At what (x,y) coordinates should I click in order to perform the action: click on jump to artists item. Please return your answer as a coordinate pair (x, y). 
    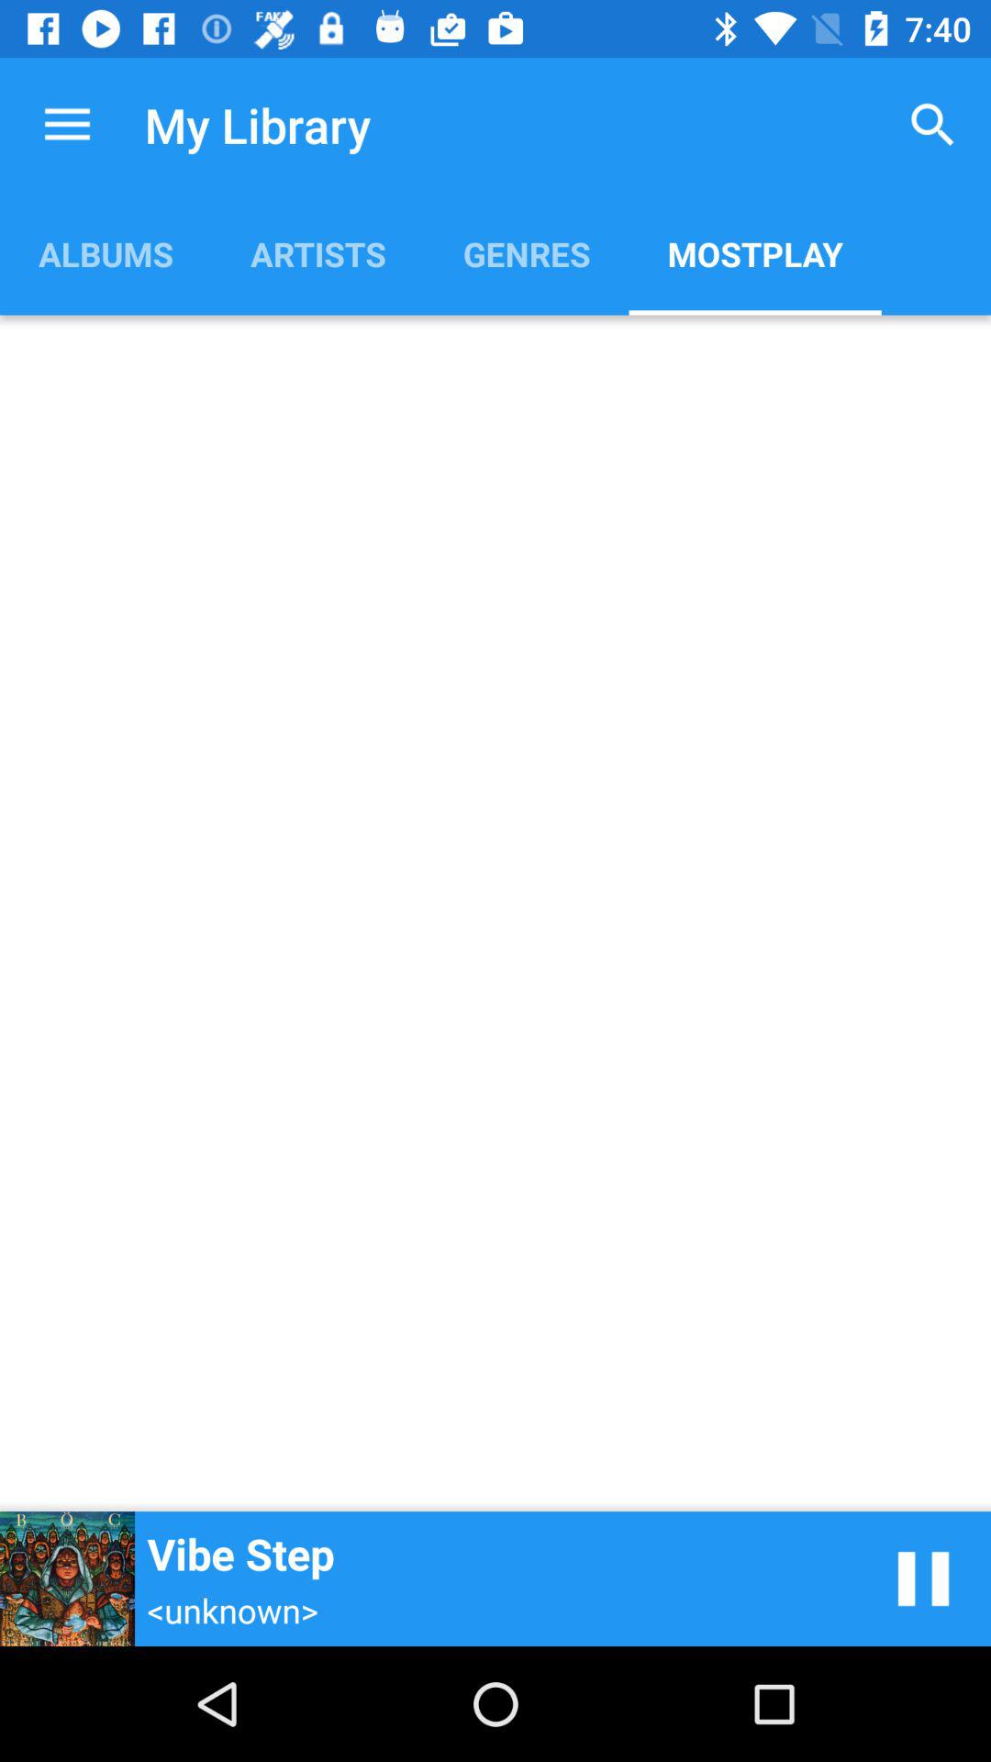
    Looking at the image, I should click on (317, 253).